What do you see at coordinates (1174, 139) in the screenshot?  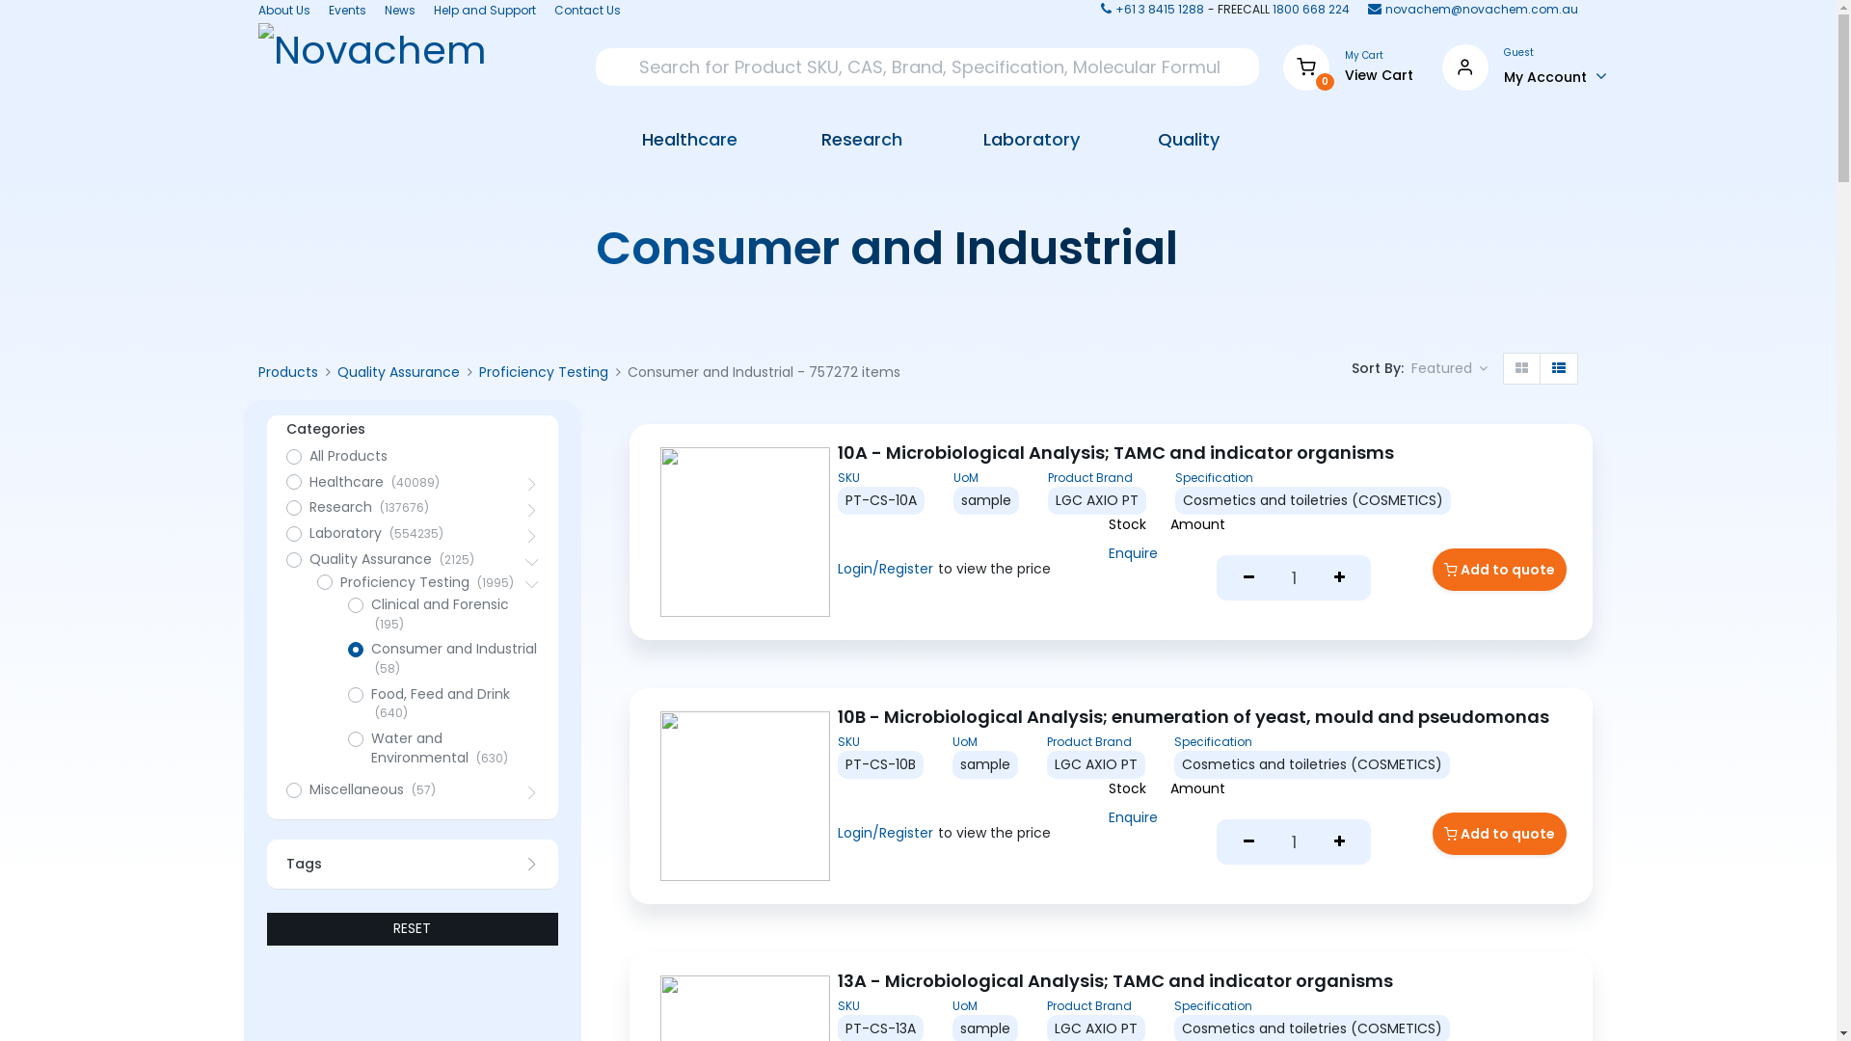 I see `Quality` at bounding box center [1174, 139].